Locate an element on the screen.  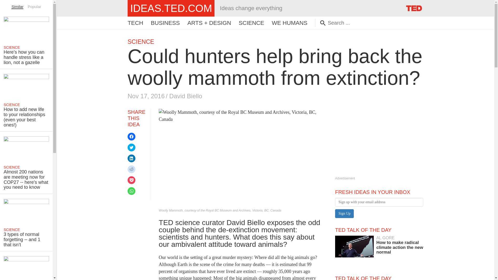
BUSINESS is located at coordinates (131, 169).